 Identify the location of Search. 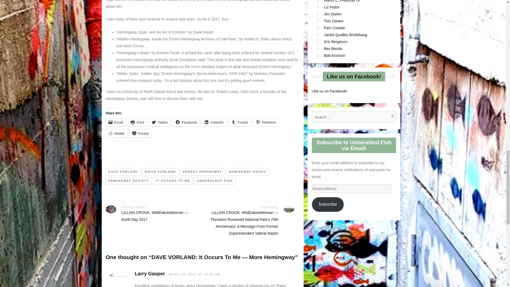
(389, 117).